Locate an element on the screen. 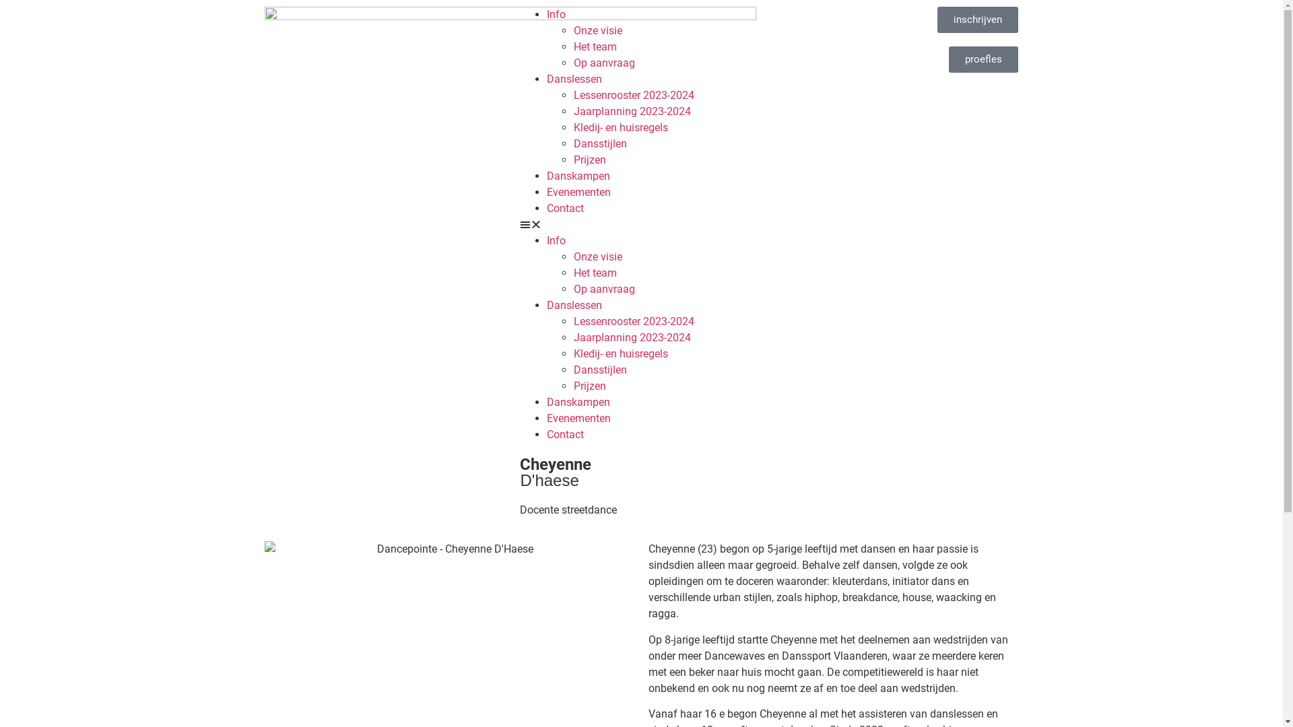 The width and height of the screenshot is (1293, 727). Prijzen is located at coordinates (590, 160).